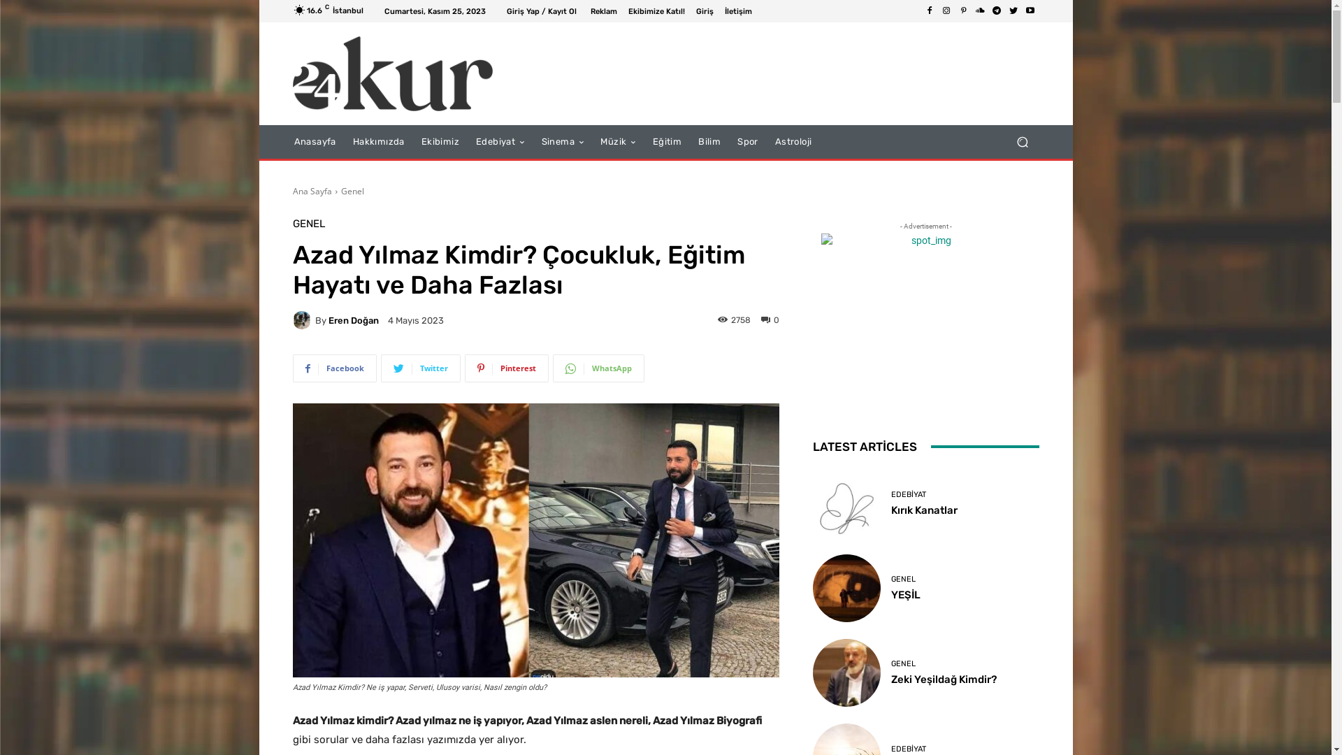 The width and height of the screenshot is (1342, 755). I want to click on Pinterest, so click(963, 11).